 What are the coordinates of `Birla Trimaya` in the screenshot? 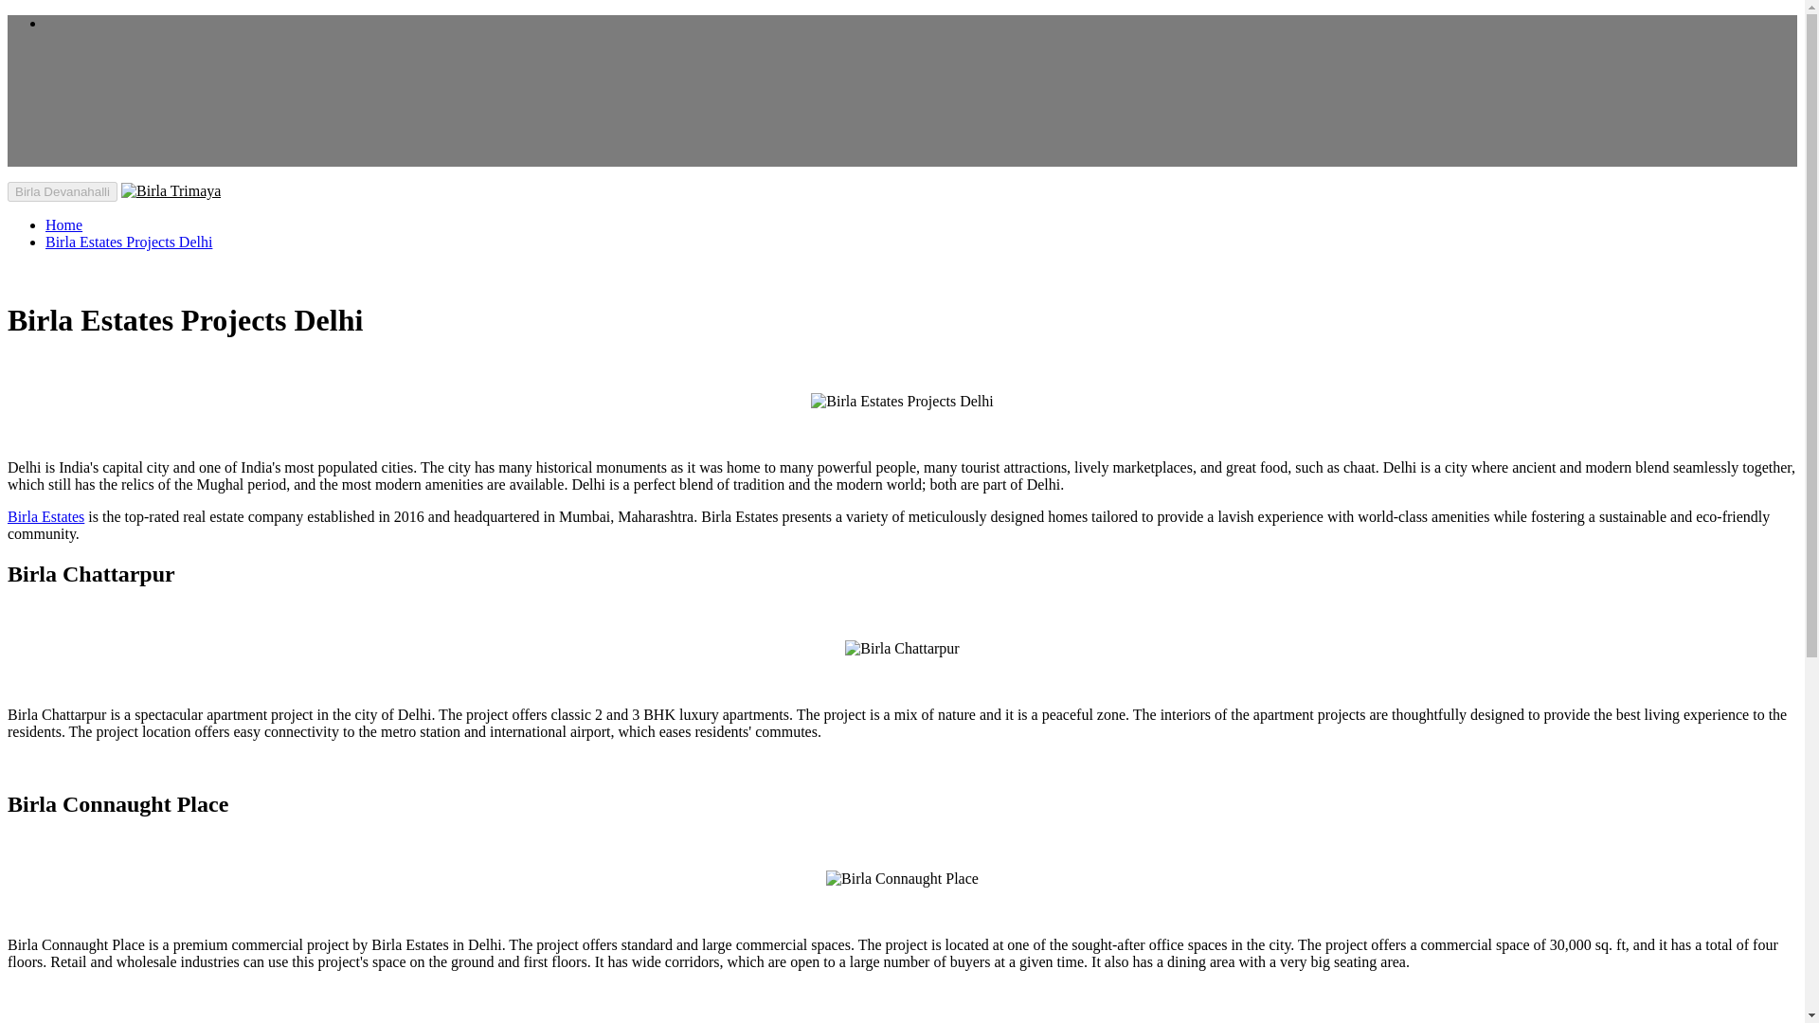 It's located at (171, 190).